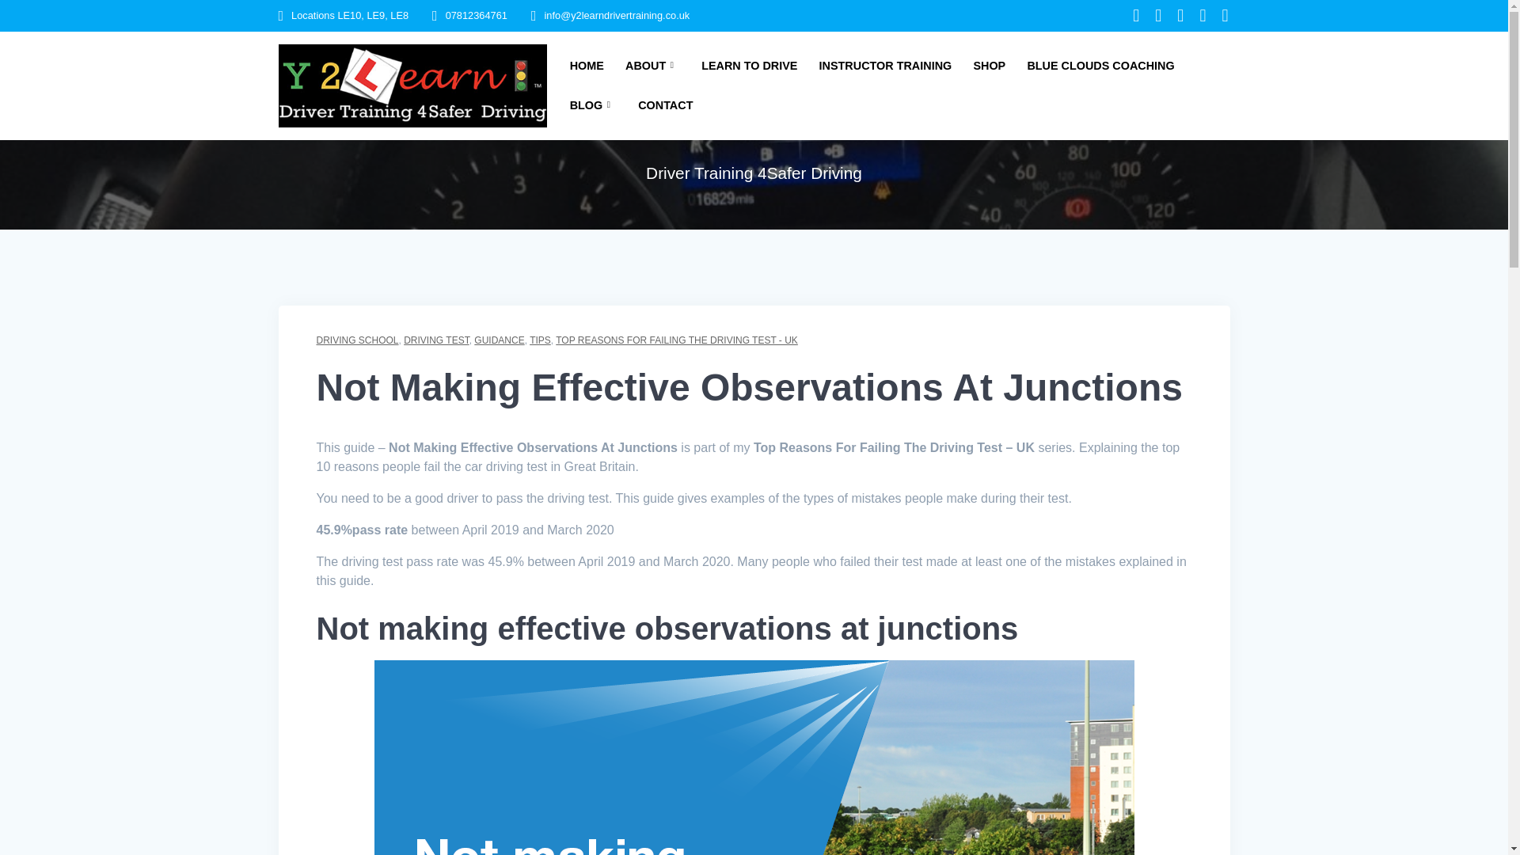 This screenshot has width=1520, height=855. What do you see at coordinates (749, 66) in the screenshot?
I see `LEARN TO DRIVE` at bounding box center [749, 66].